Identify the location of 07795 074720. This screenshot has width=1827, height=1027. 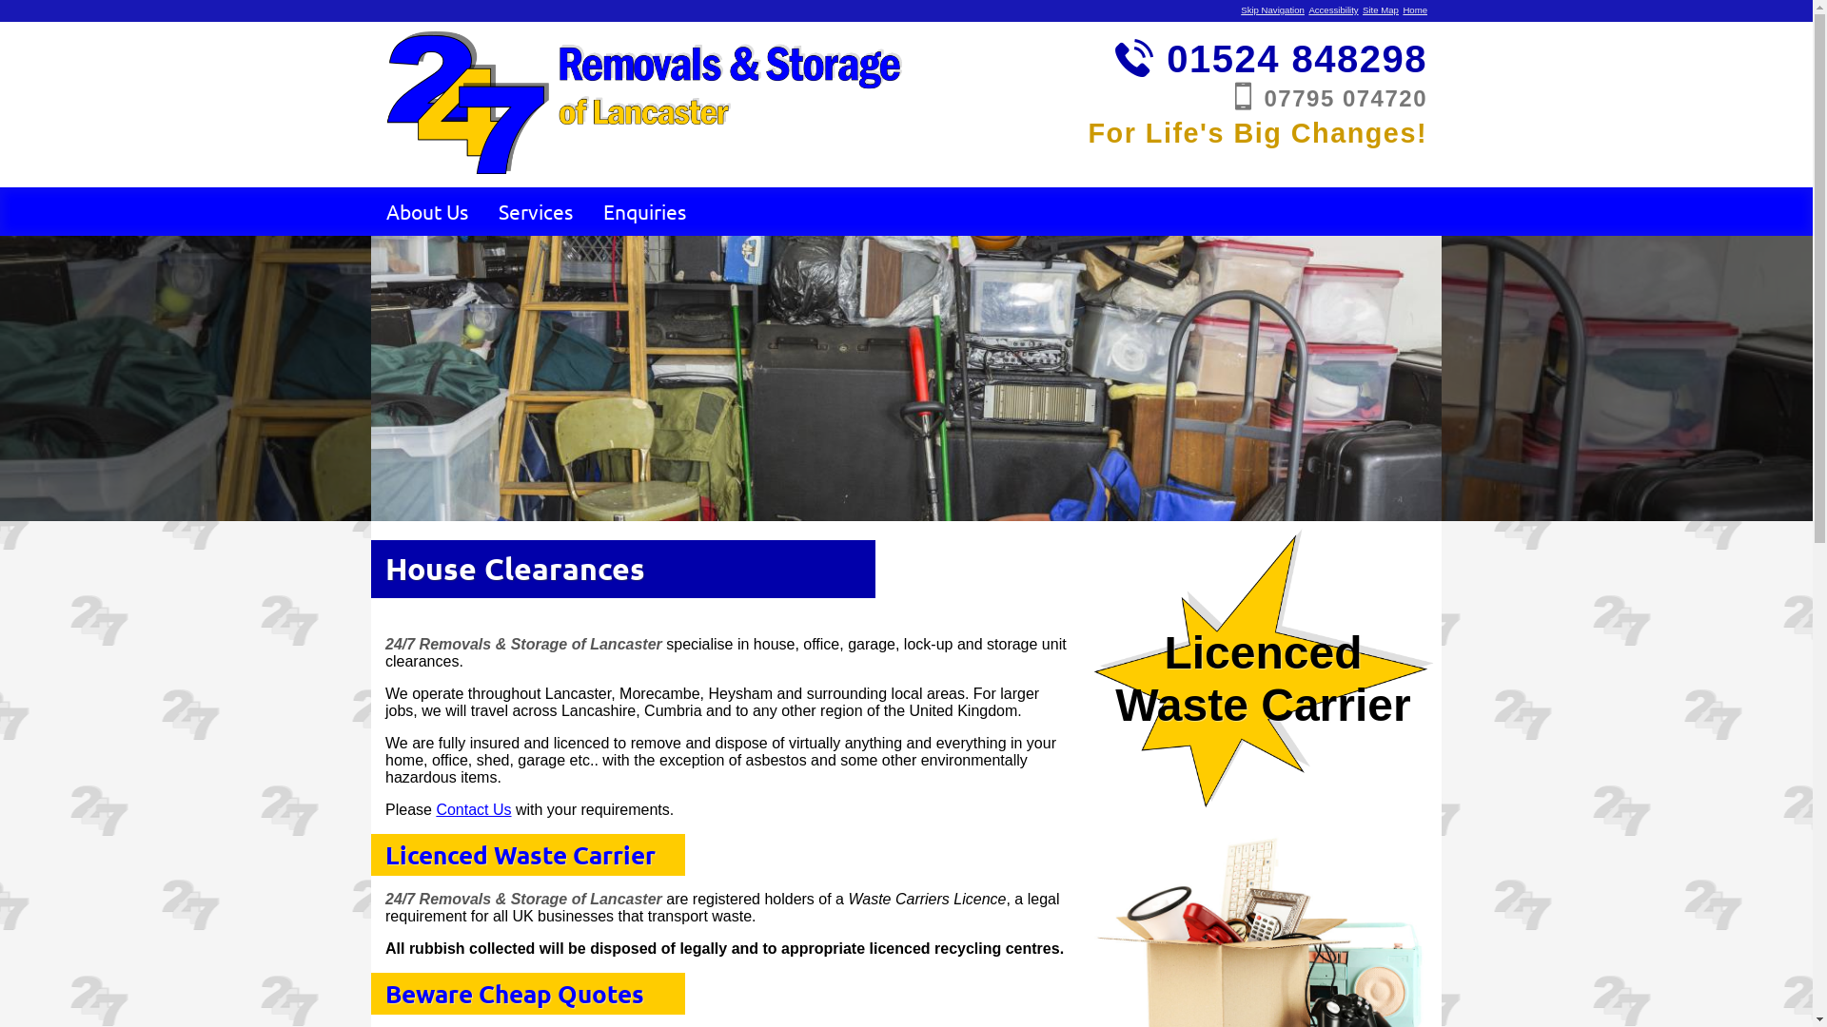
(1328, 101).